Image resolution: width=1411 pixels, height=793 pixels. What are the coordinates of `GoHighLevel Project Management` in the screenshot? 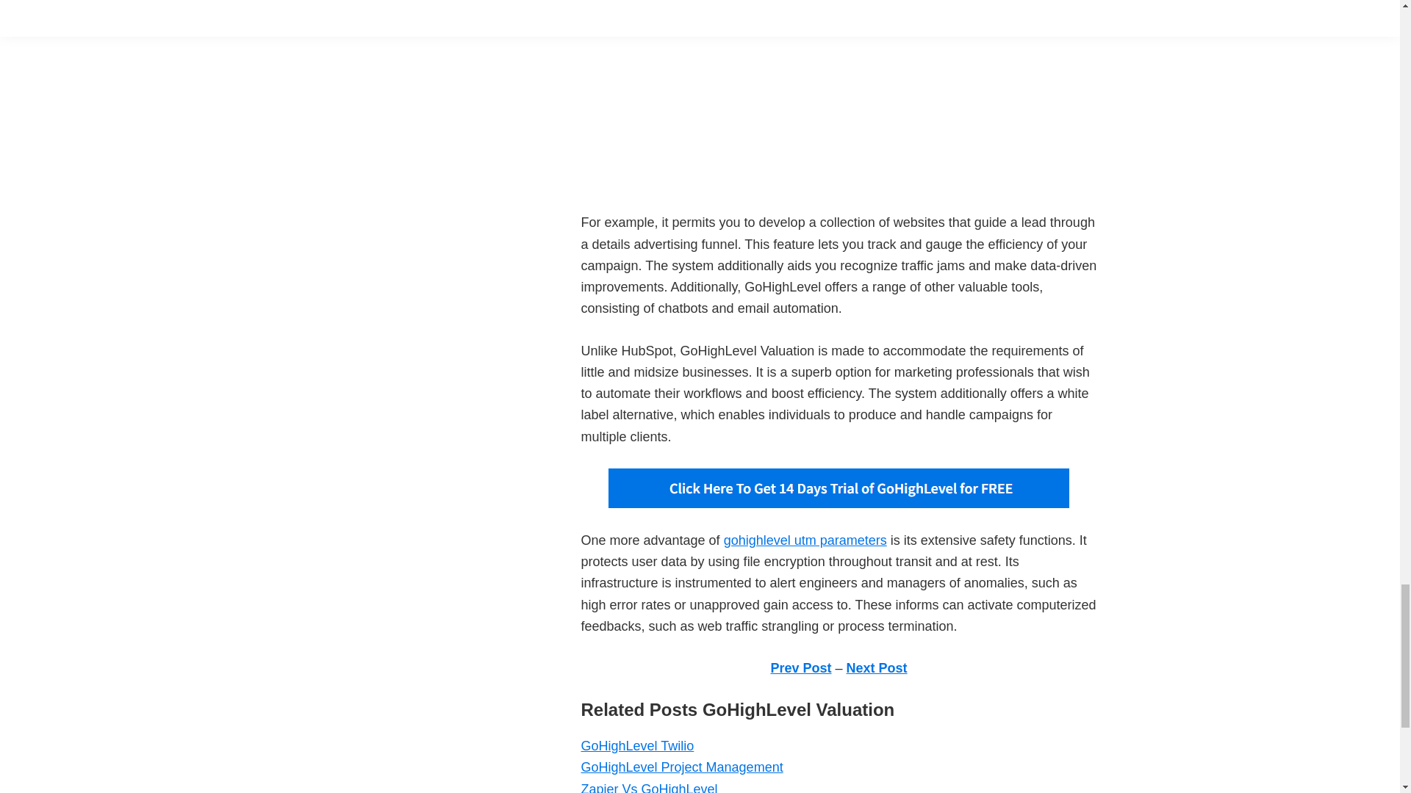 It's located at (681, 767).